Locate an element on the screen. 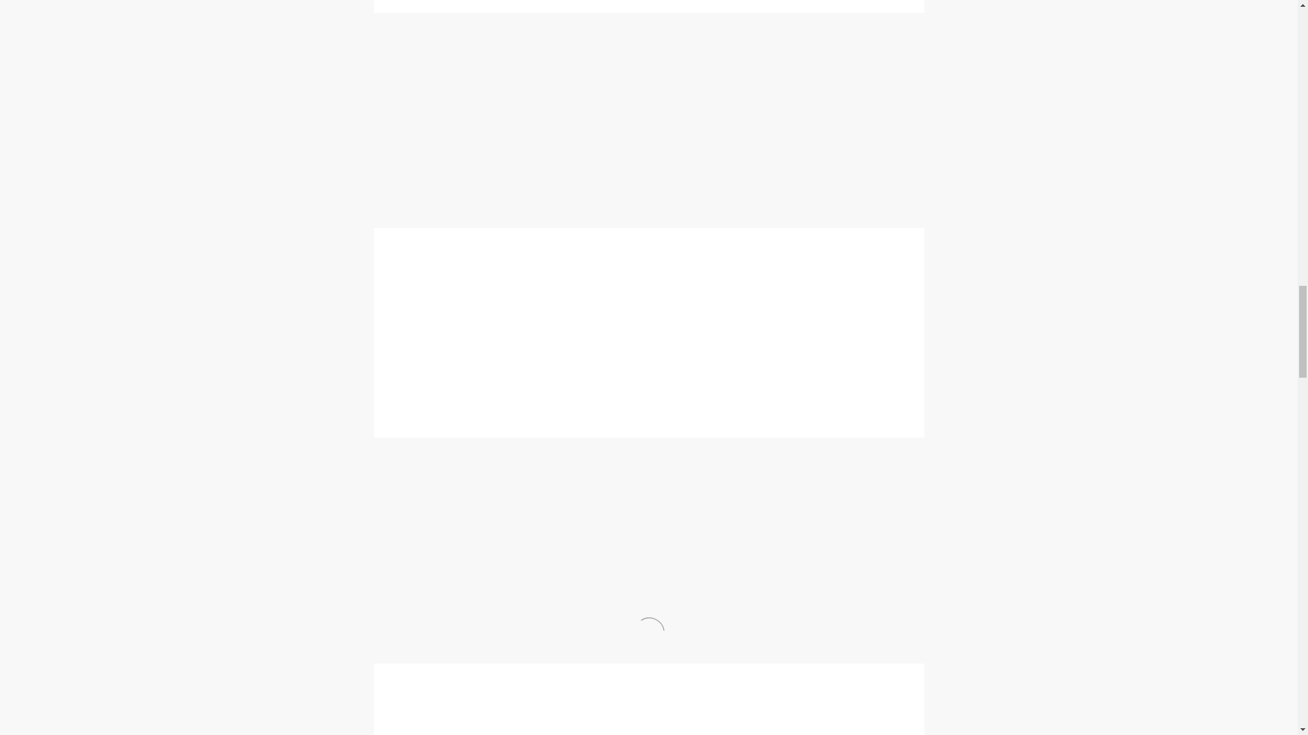  The International Civil Rights Center and Museum is located at coordinates (700, 139).